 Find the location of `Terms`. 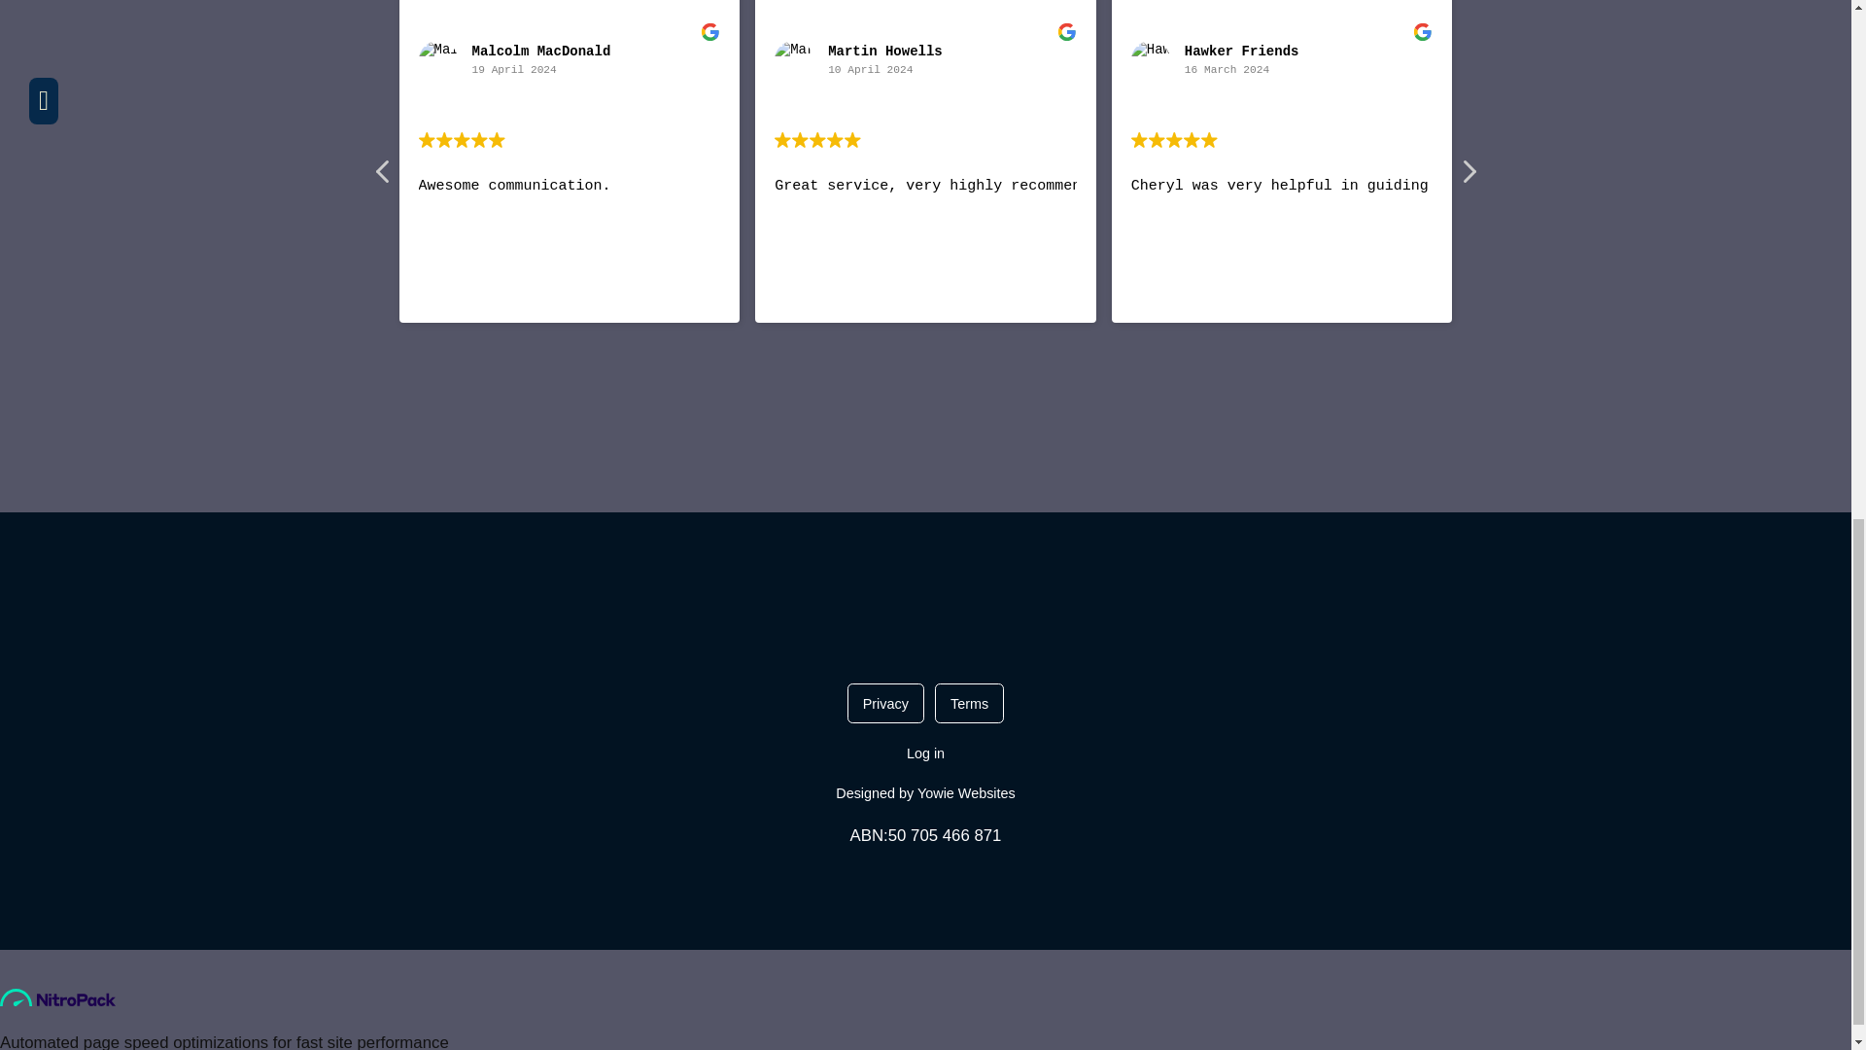

Terms is located at coordinates (968, 704).